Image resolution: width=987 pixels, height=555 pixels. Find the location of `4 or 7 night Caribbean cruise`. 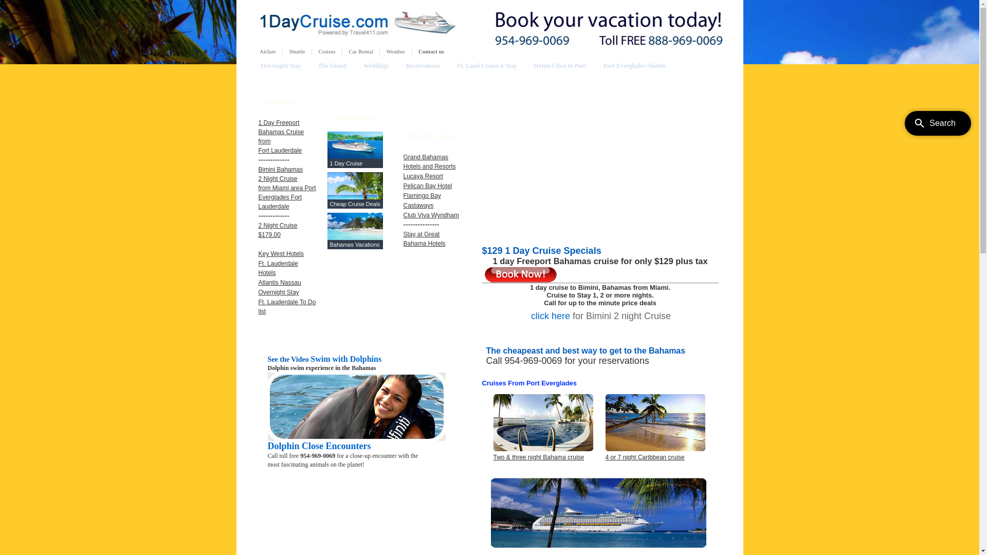

4 or 7 night Caribbean cruise is located at coordinates (645, 457).